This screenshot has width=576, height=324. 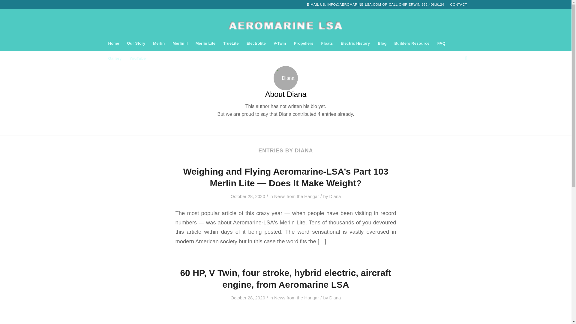 I want to click on Our Story, so click(x=136, y=43).